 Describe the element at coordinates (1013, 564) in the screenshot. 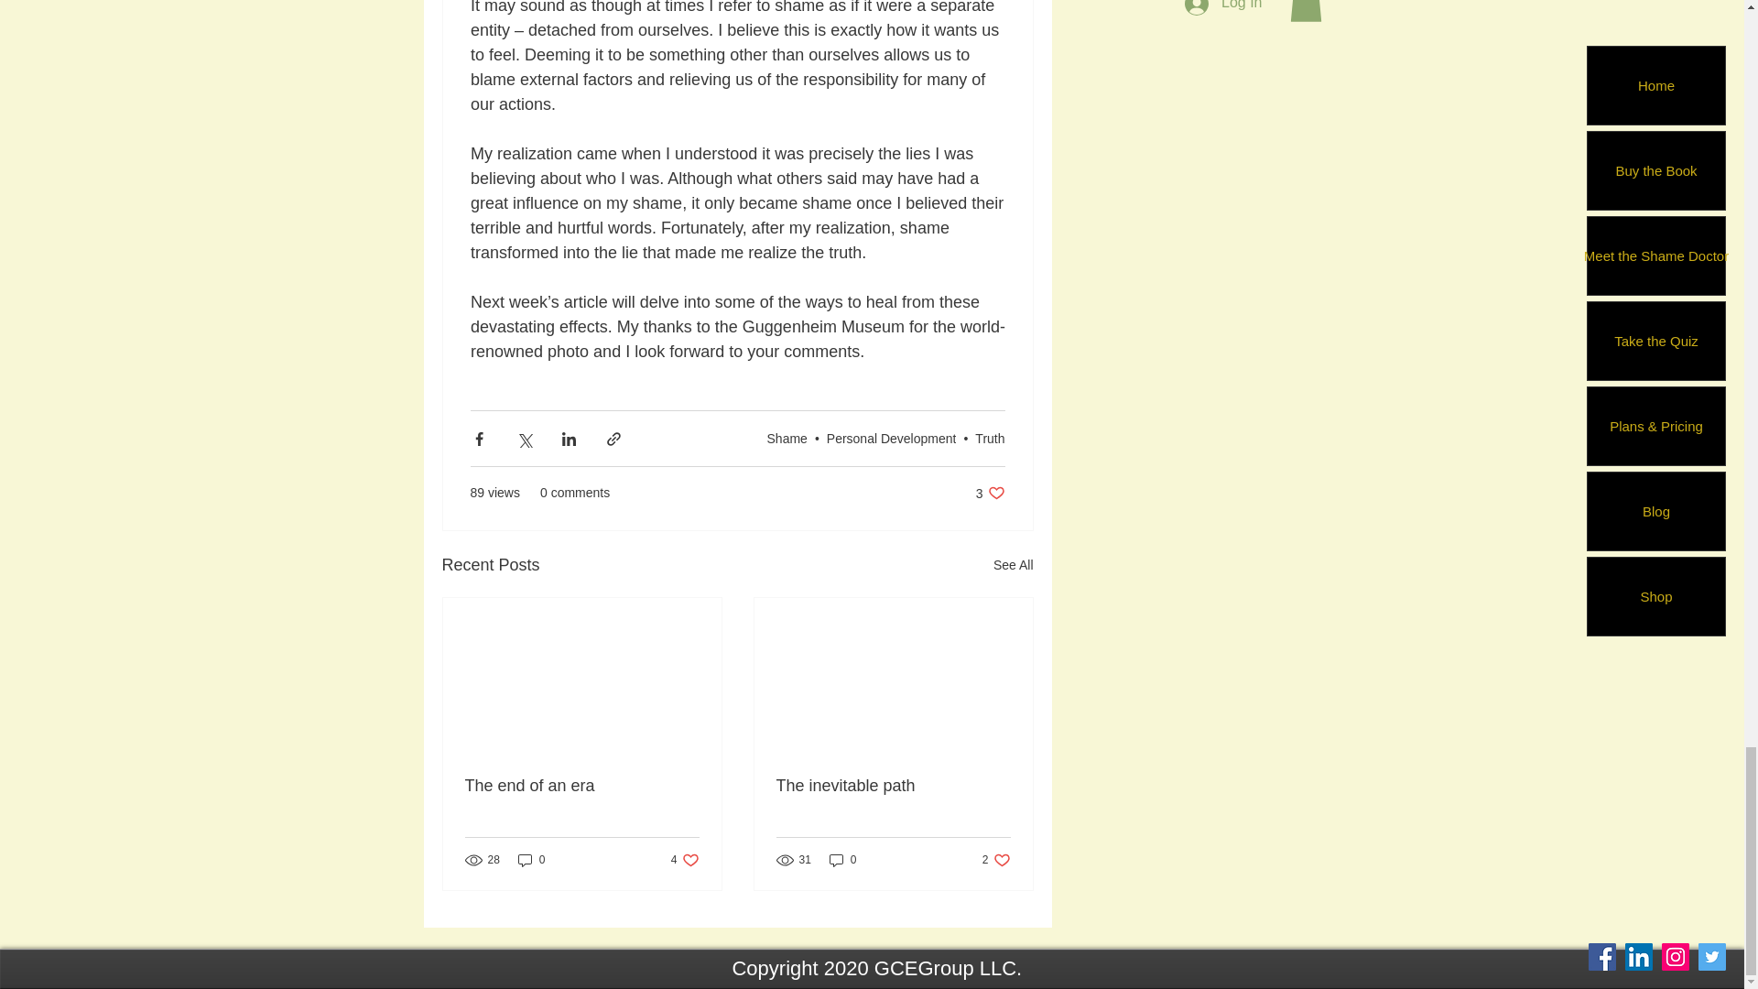

I see `Personal Development` at that location.